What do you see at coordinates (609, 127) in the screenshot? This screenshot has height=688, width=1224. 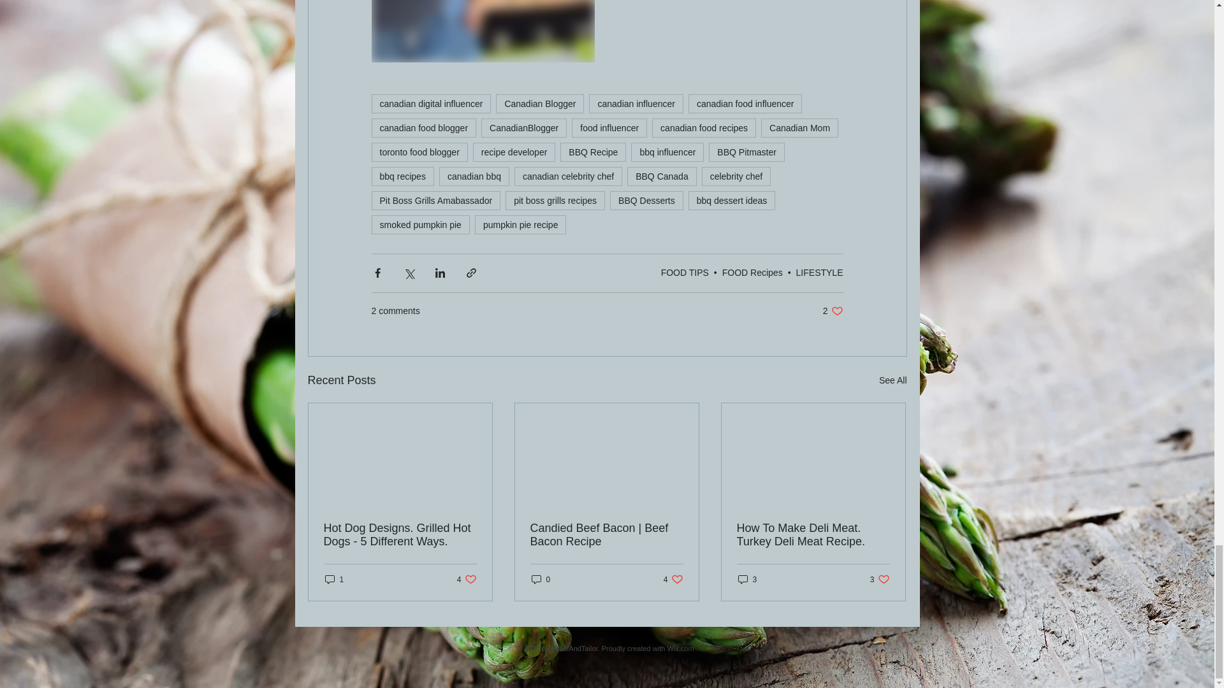 I see `food influencer` at bounding box center [609, 127].